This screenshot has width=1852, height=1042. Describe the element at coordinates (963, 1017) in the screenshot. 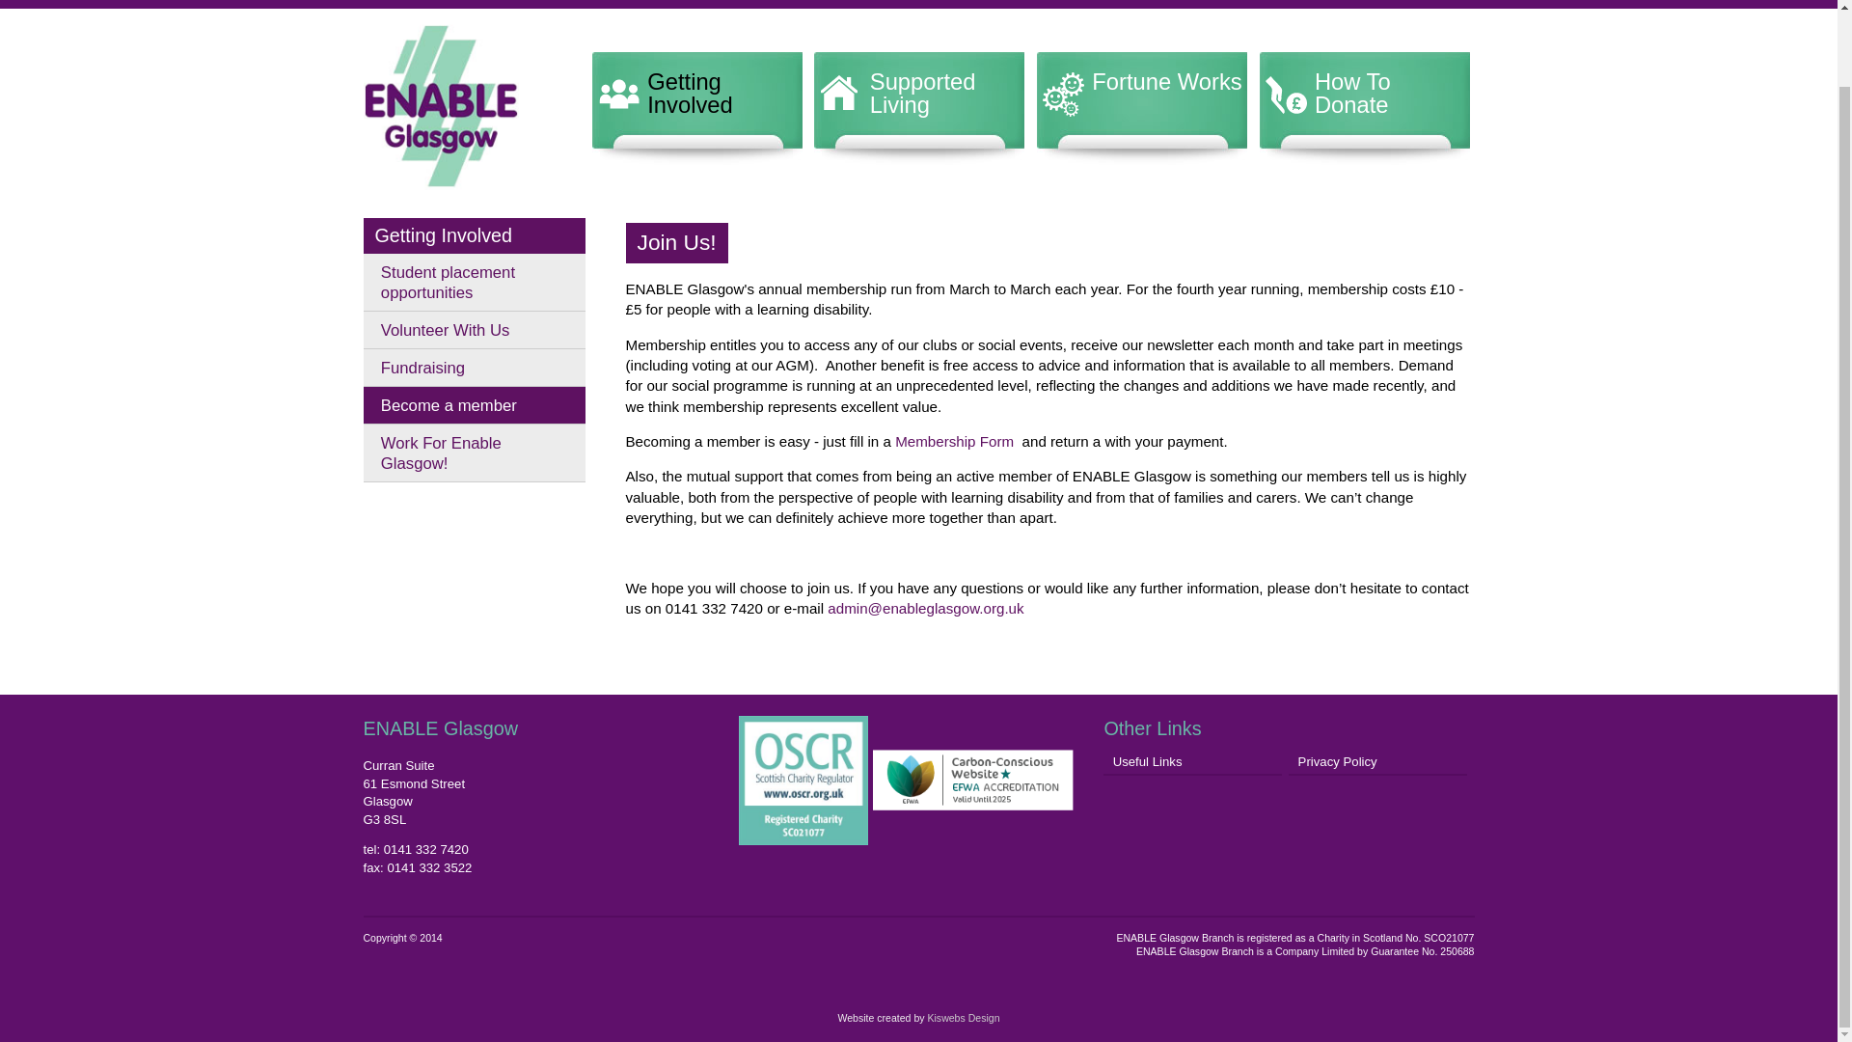

I see `Kiswebs Design` at that location.